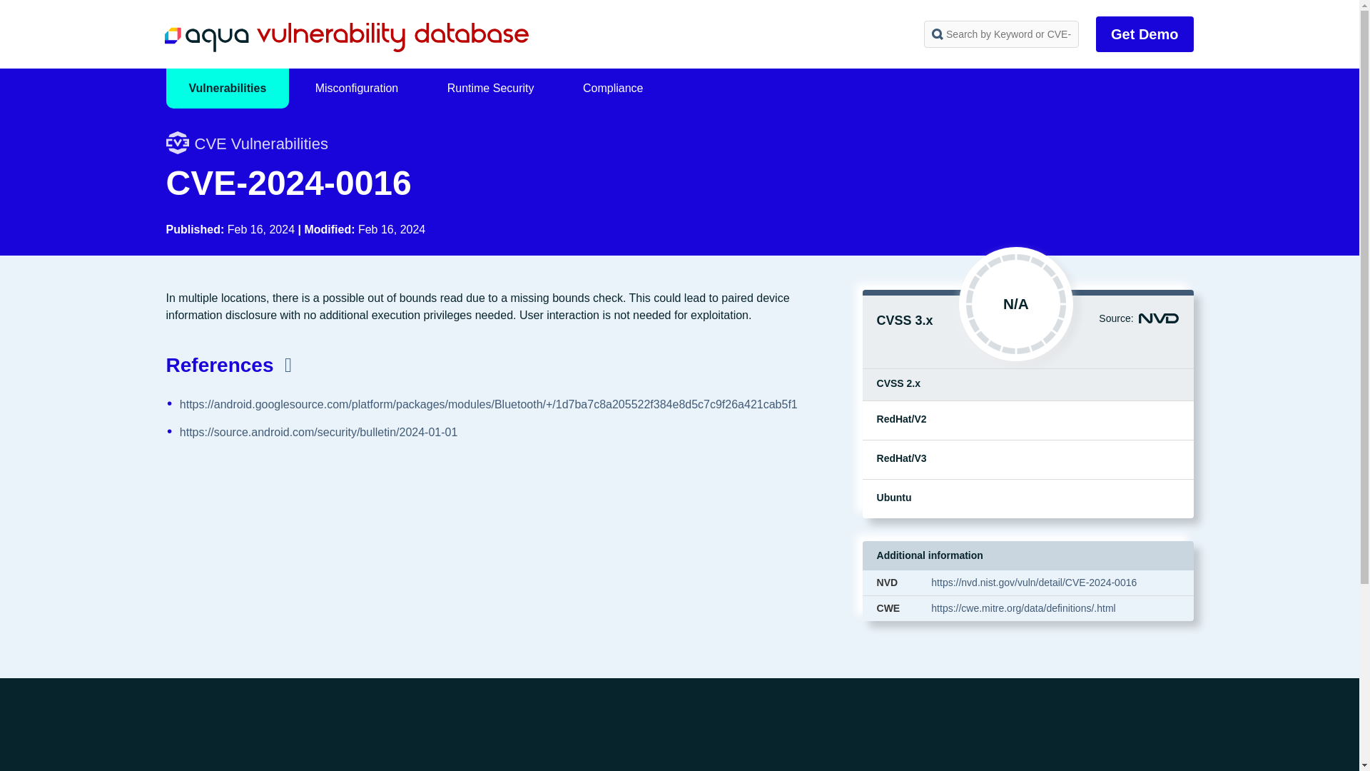 This screenshot has height=771, width=1370. Describe the element at coordinates (345, 37) in the screenshot. I see `Aqua Vulnerability Database` at that location.